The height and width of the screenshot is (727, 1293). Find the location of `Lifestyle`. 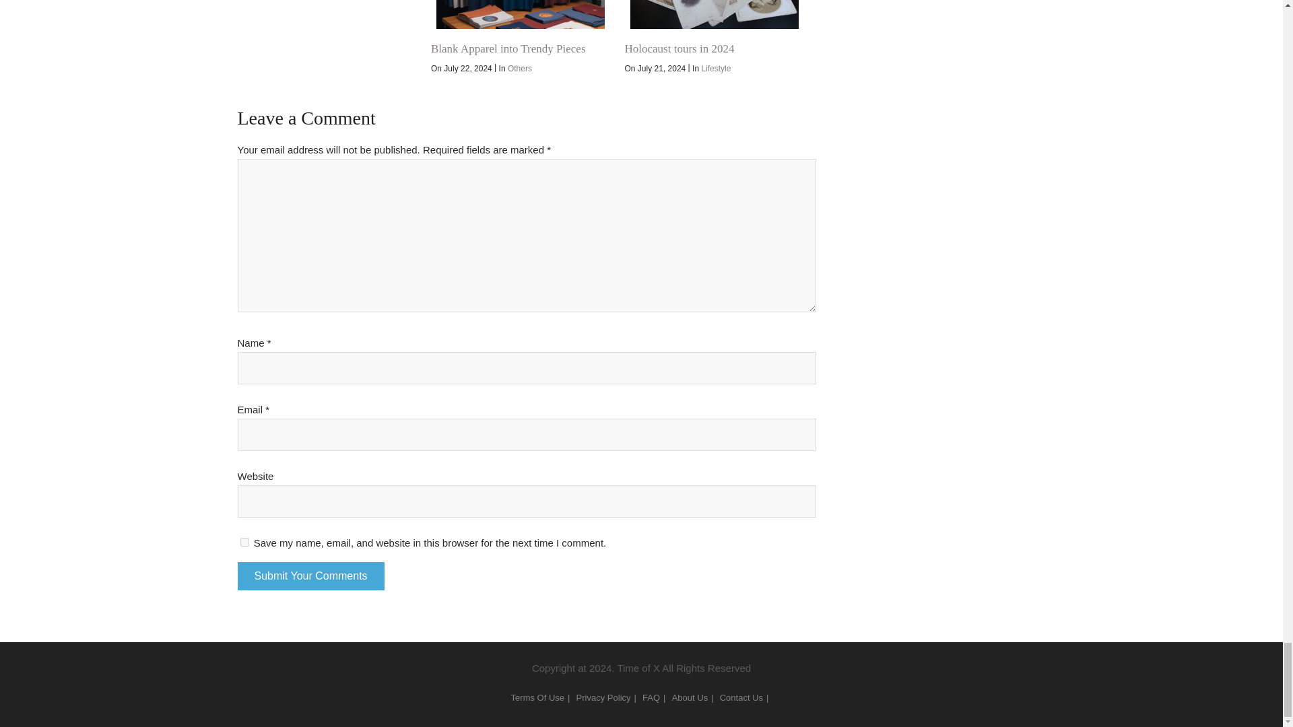

Lifestyle is located at coordinates (715, 69).